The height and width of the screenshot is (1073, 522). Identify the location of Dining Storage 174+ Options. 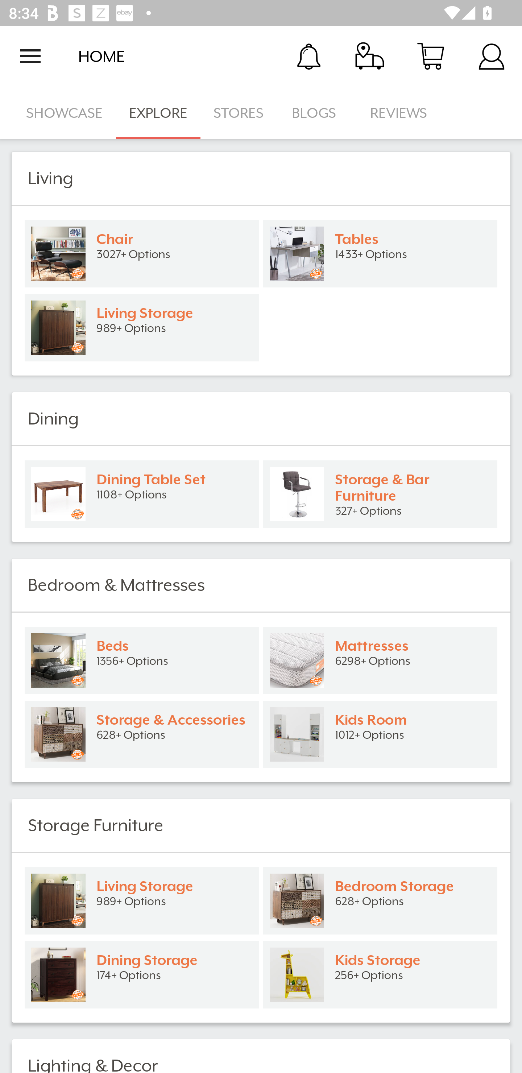
(141, 975).